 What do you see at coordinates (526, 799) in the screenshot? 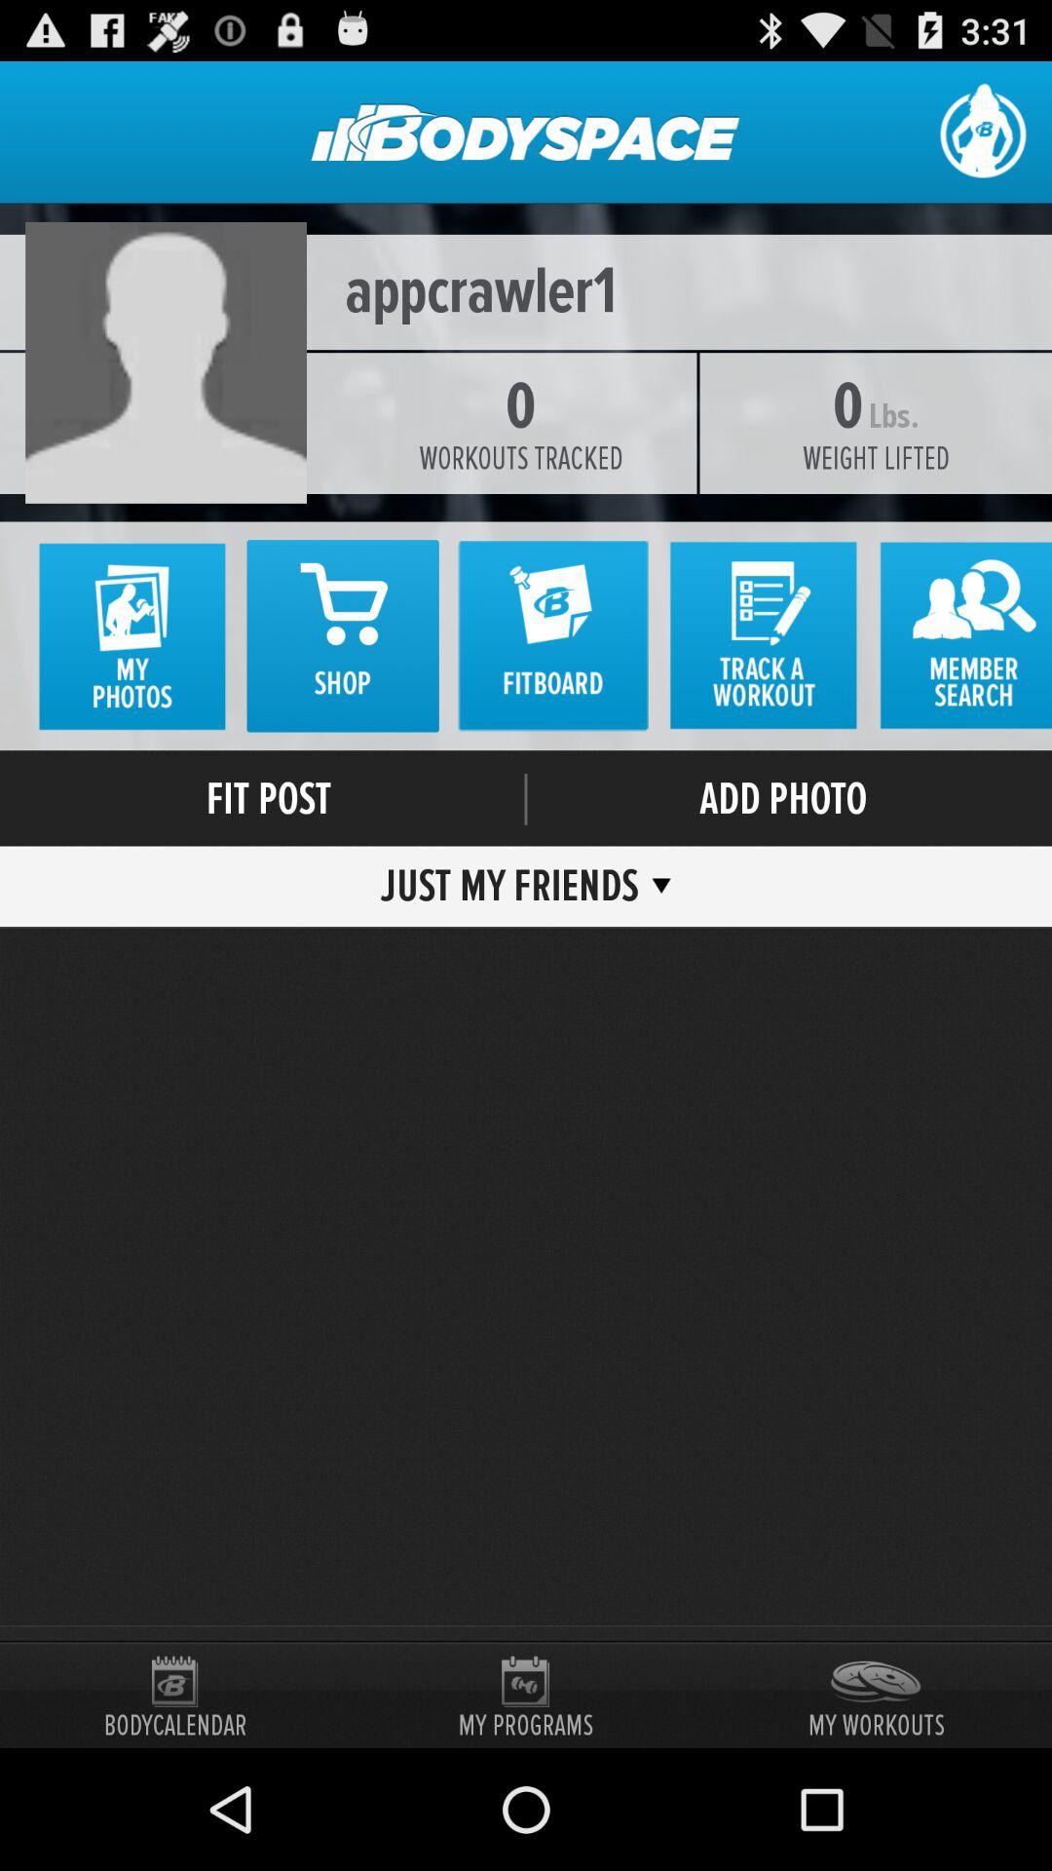
I see `press the item above just my friends item` at bounding box center [526, 799].